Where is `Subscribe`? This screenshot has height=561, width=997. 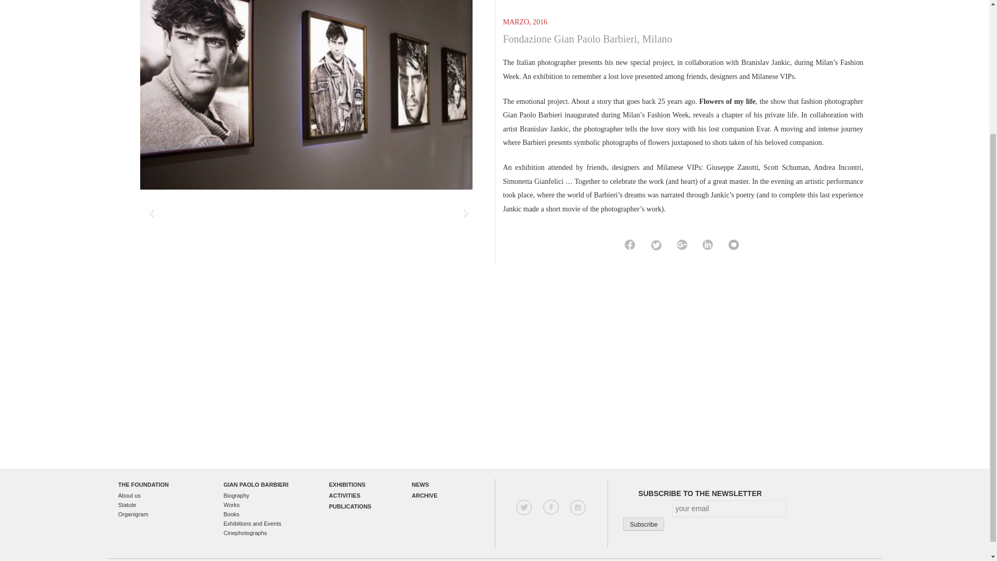
Subscribe is located at coordinates (643, 524).